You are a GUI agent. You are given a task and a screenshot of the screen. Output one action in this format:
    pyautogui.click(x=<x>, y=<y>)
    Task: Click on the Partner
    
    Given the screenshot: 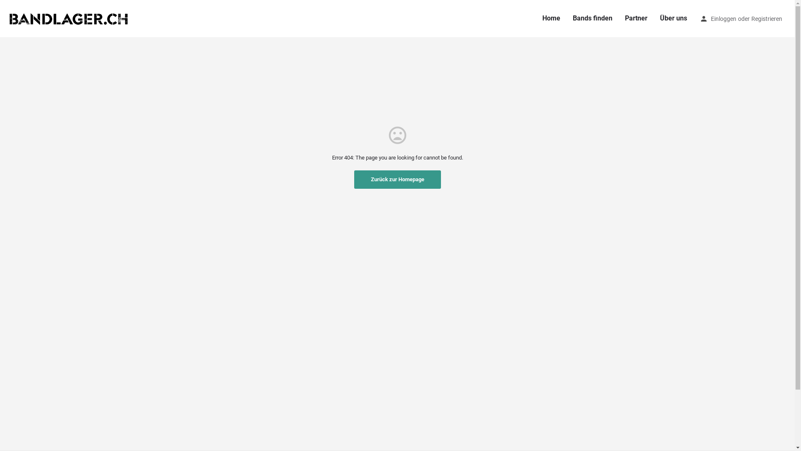 What is the action you would take?
    pyautogui.click(x=636, y=18)
    